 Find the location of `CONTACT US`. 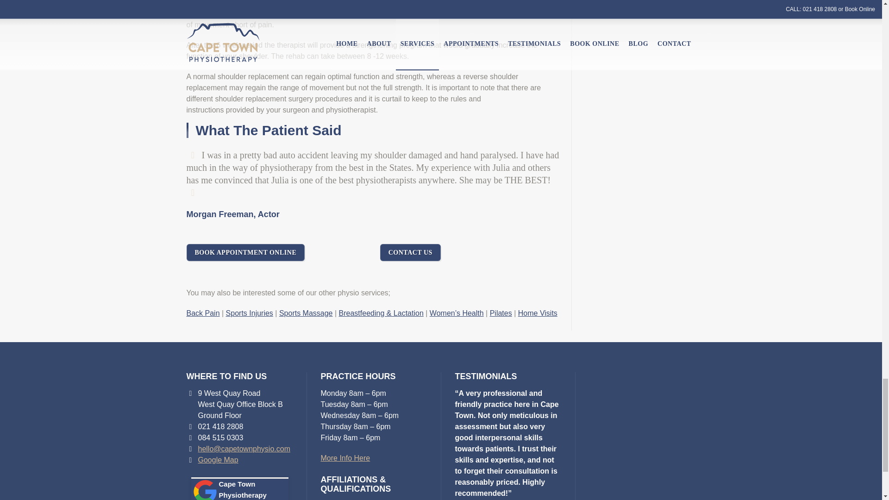

CONTACT US is located at coordinates (410, 252).